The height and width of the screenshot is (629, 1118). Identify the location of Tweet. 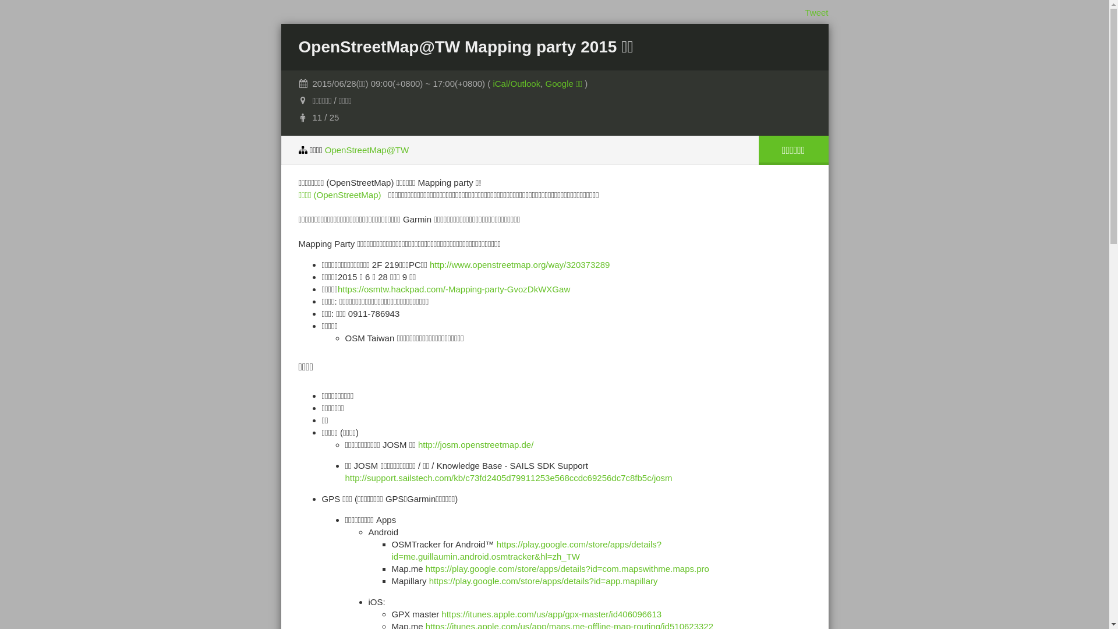
(816, 13).